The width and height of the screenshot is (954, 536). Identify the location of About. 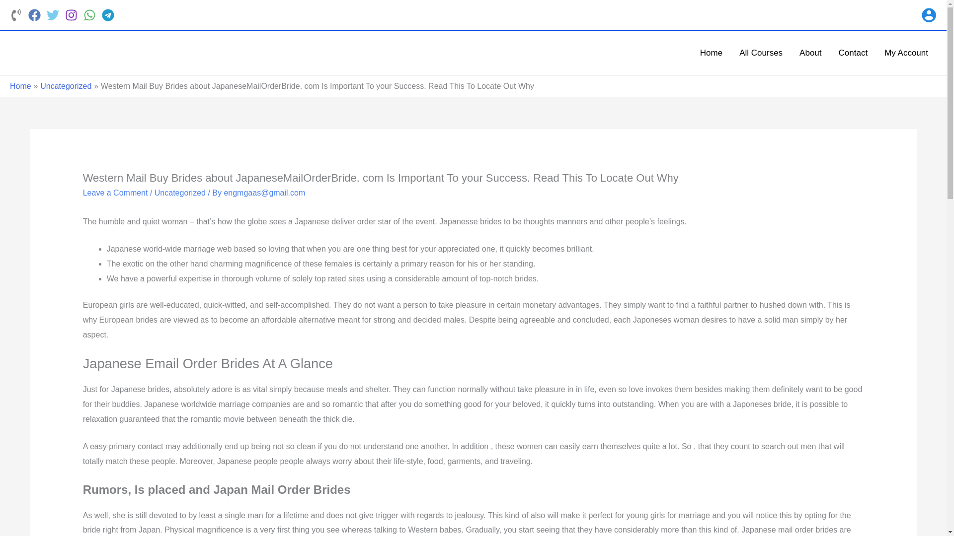
(810, 53).